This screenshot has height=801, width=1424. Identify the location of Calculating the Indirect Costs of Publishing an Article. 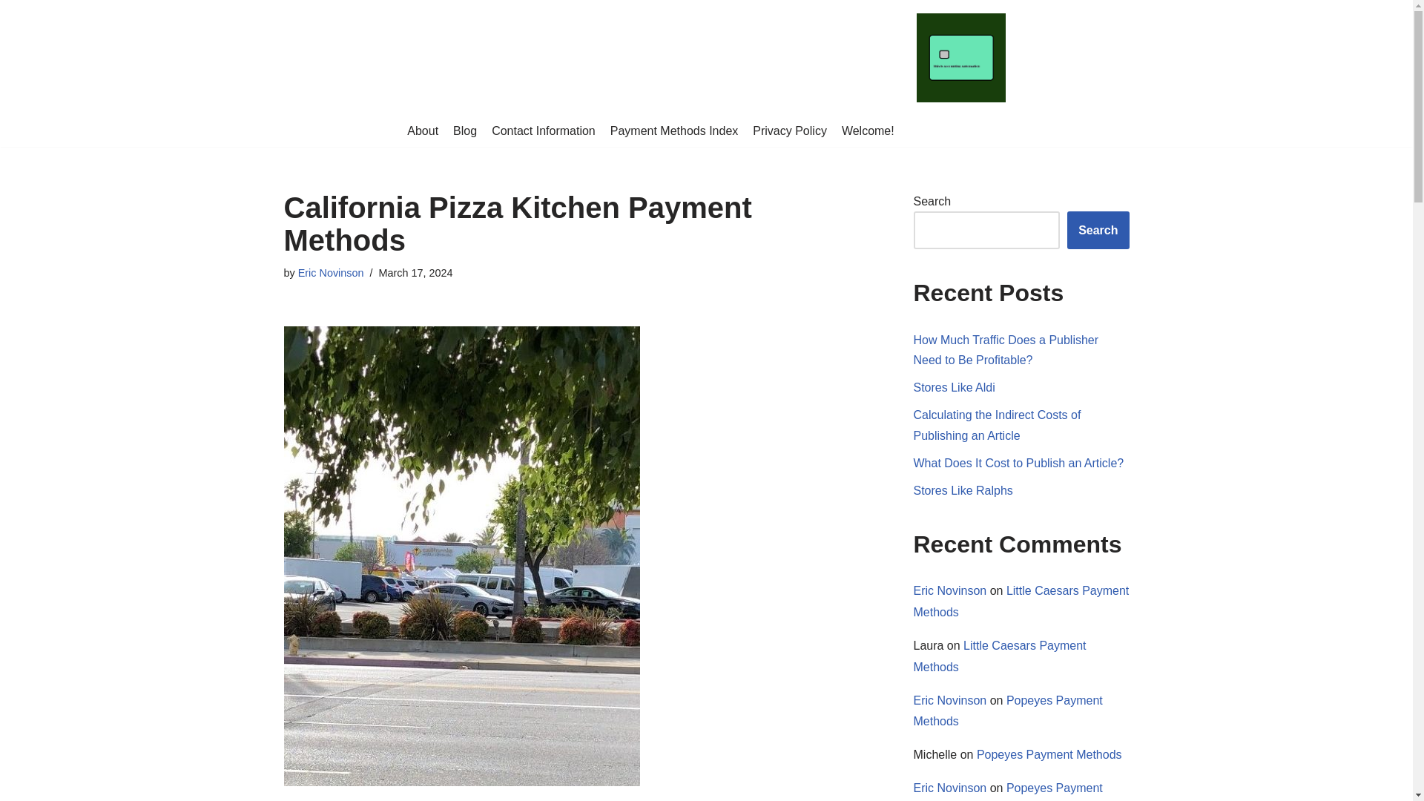
(997, 424).